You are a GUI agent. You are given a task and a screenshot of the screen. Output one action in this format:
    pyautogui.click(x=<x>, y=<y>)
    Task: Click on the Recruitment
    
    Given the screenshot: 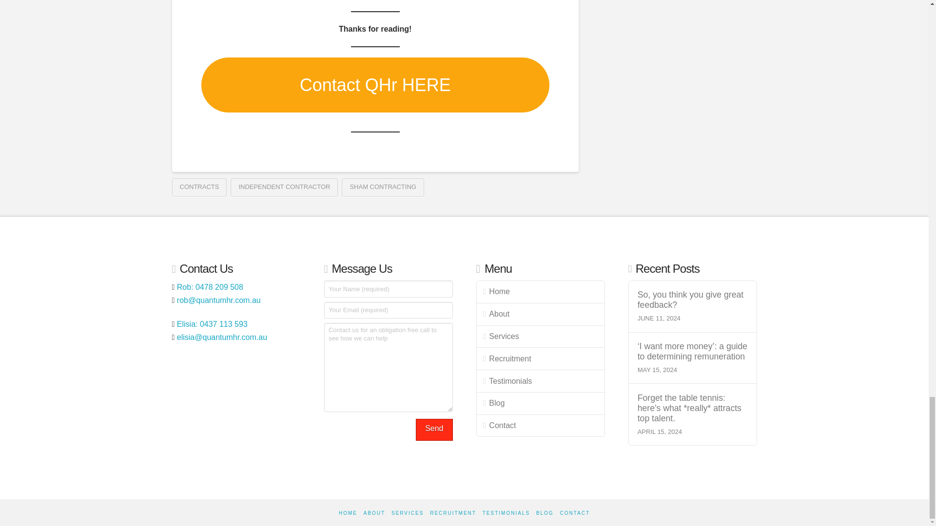 What is the action you would take?
    pyautogui.click(x=540, y=358)
    